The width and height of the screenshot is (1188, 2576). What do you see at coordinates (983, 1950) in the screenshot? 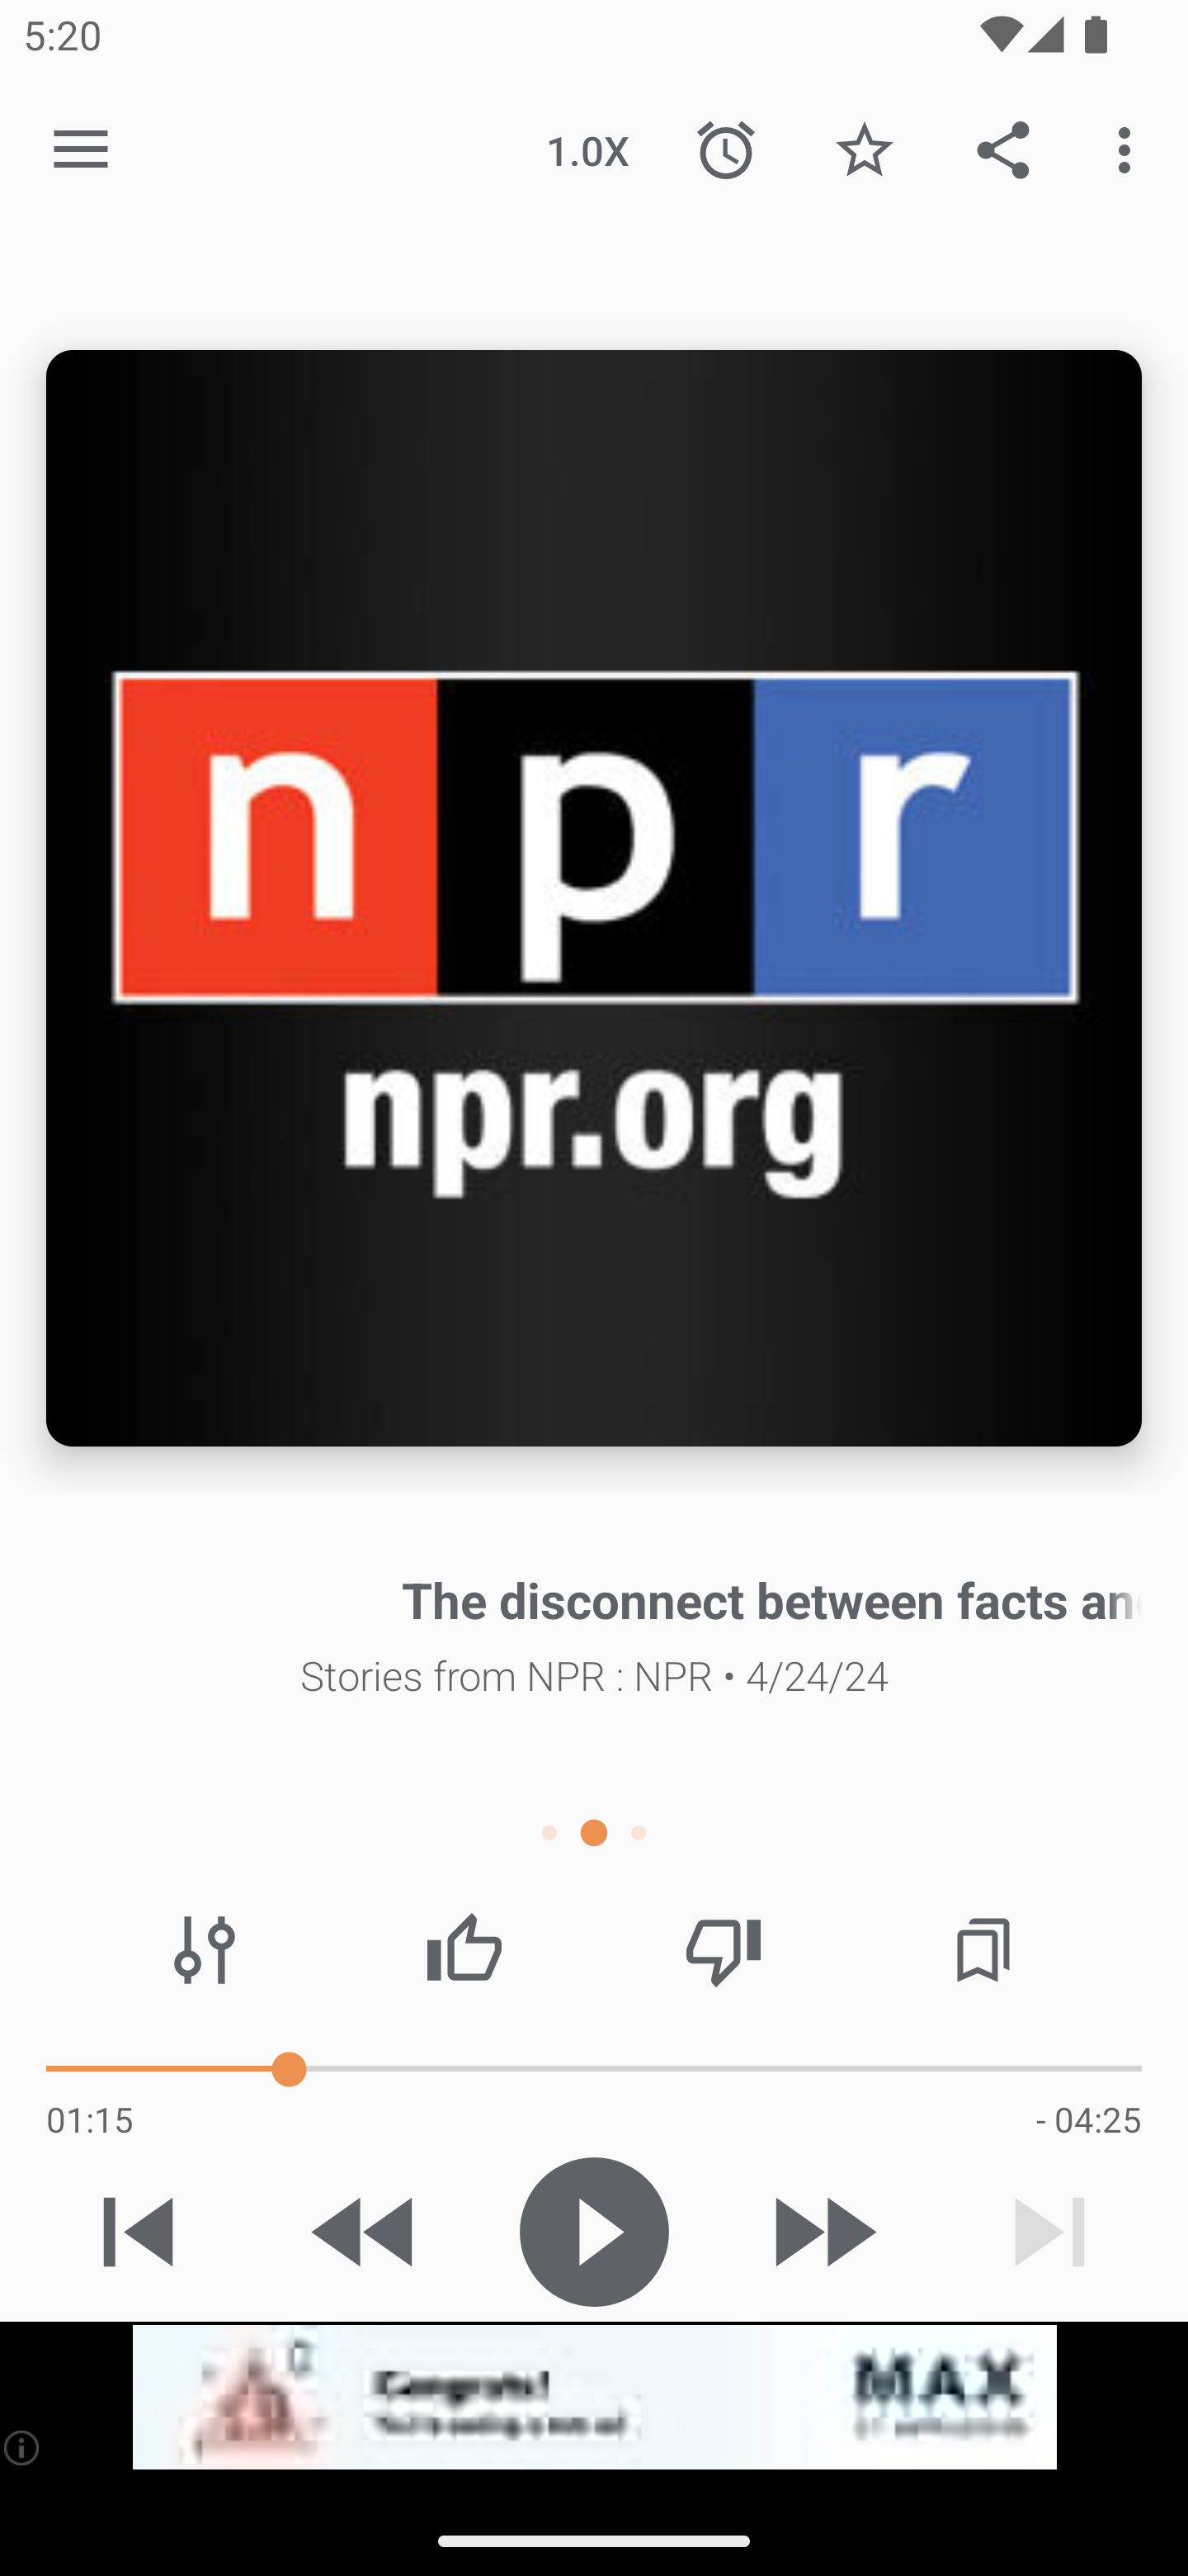
I see `Chapters / Bookmarks` at bounding box center [983, 1950].